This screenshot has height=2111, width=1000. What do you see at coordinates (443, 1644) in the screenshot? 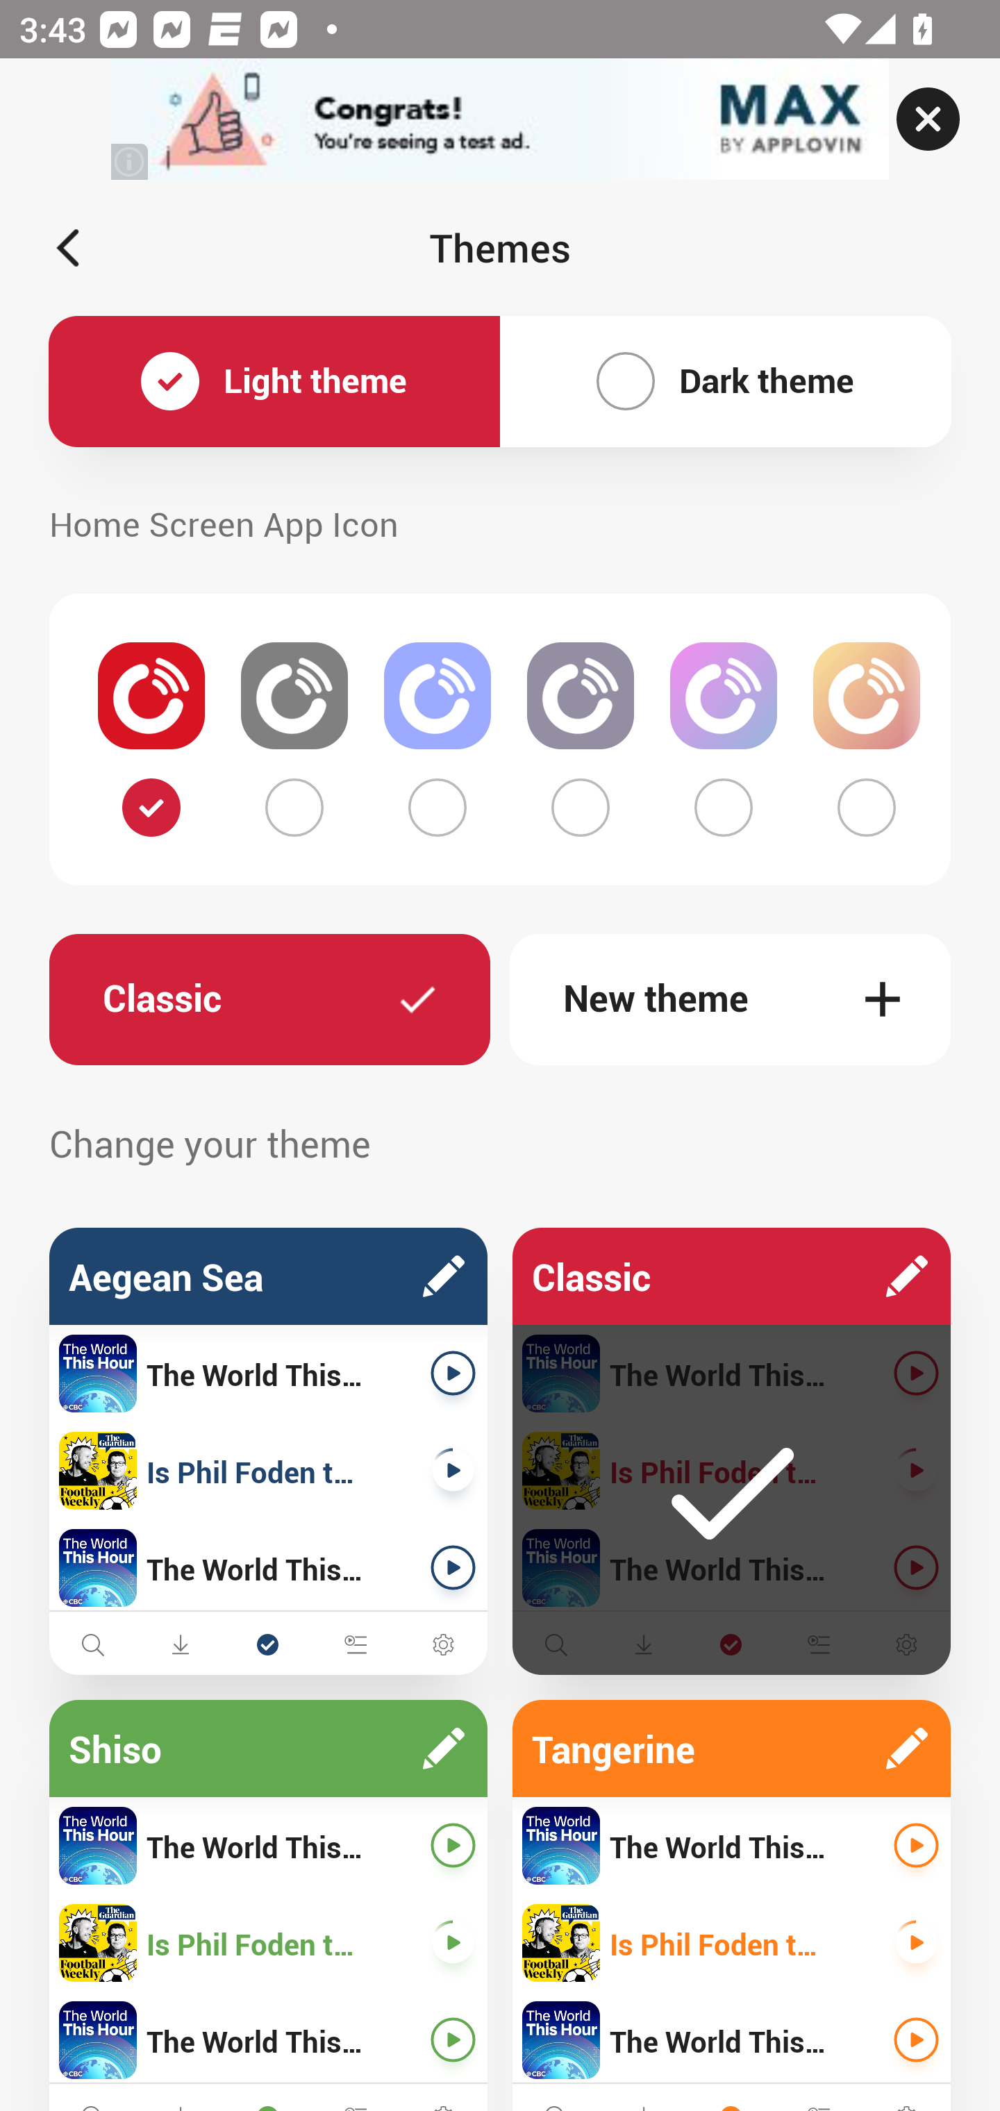
I see `Settings` at bounding box center [443, 1644].